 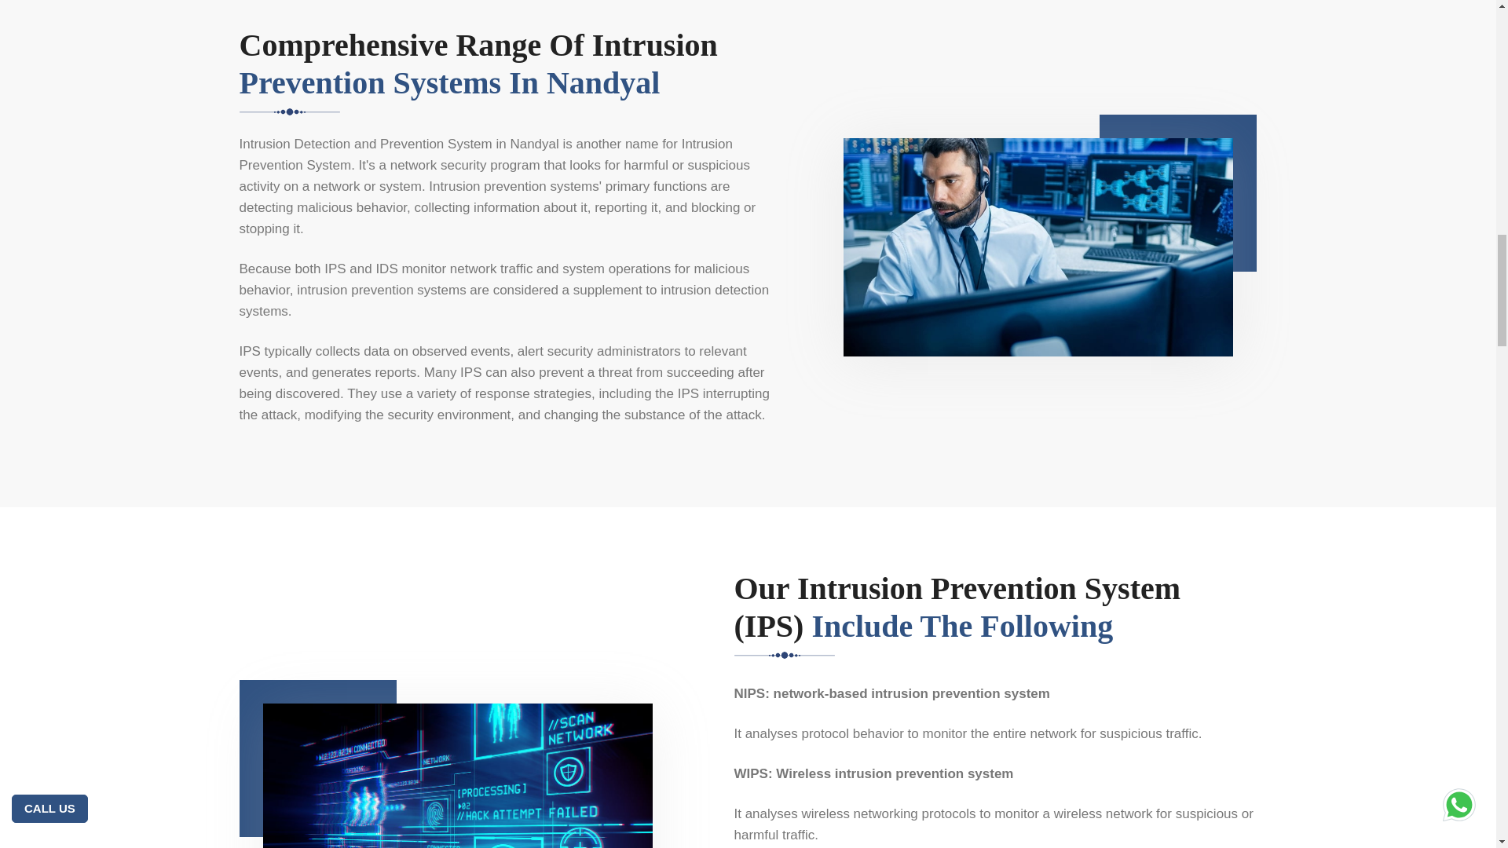 What do you see at coordinates (503, 300) in the screenshot?
I see `intrusion detection systems` at bounding box center [503, 300].